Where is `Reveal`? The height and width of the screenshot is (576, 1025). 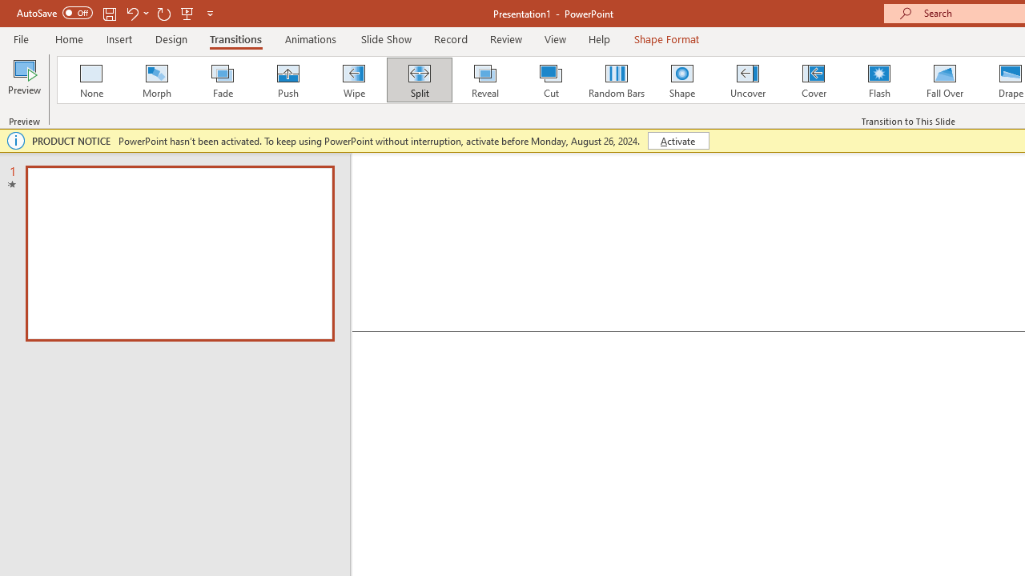 Reveal is located at coordinates (484, 80).